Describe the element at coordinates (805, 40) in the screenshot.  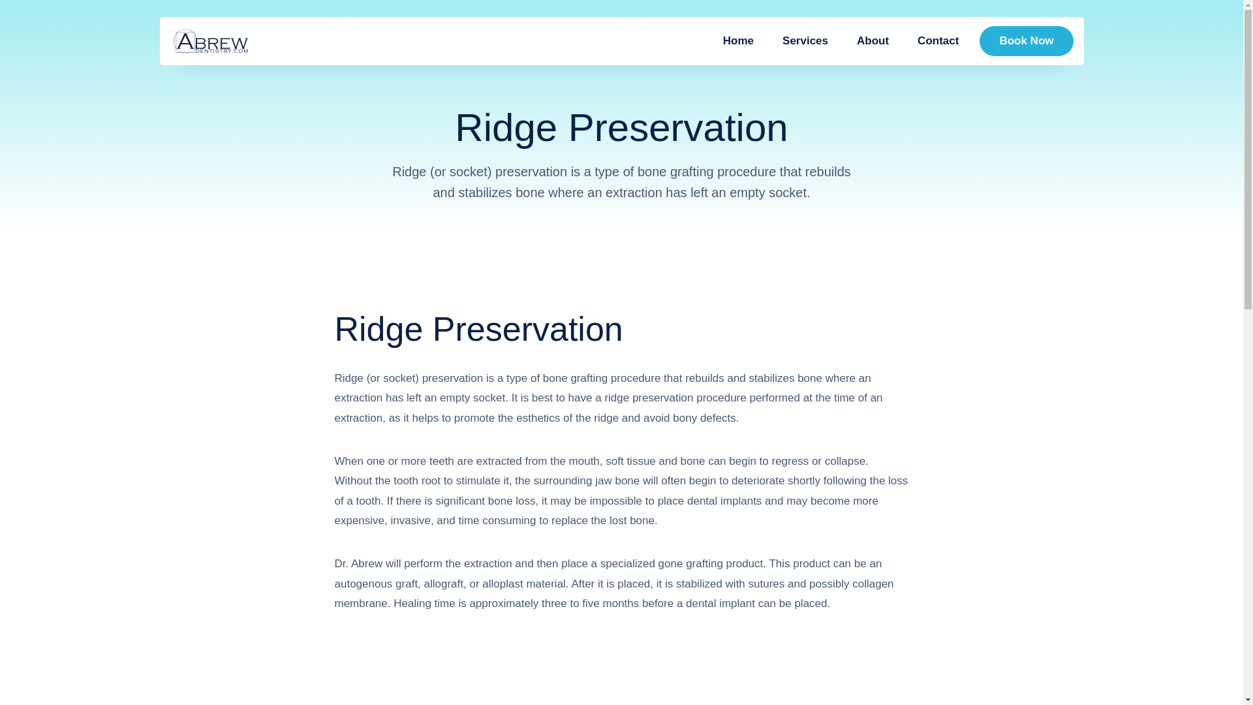
I see `Services` at that location.